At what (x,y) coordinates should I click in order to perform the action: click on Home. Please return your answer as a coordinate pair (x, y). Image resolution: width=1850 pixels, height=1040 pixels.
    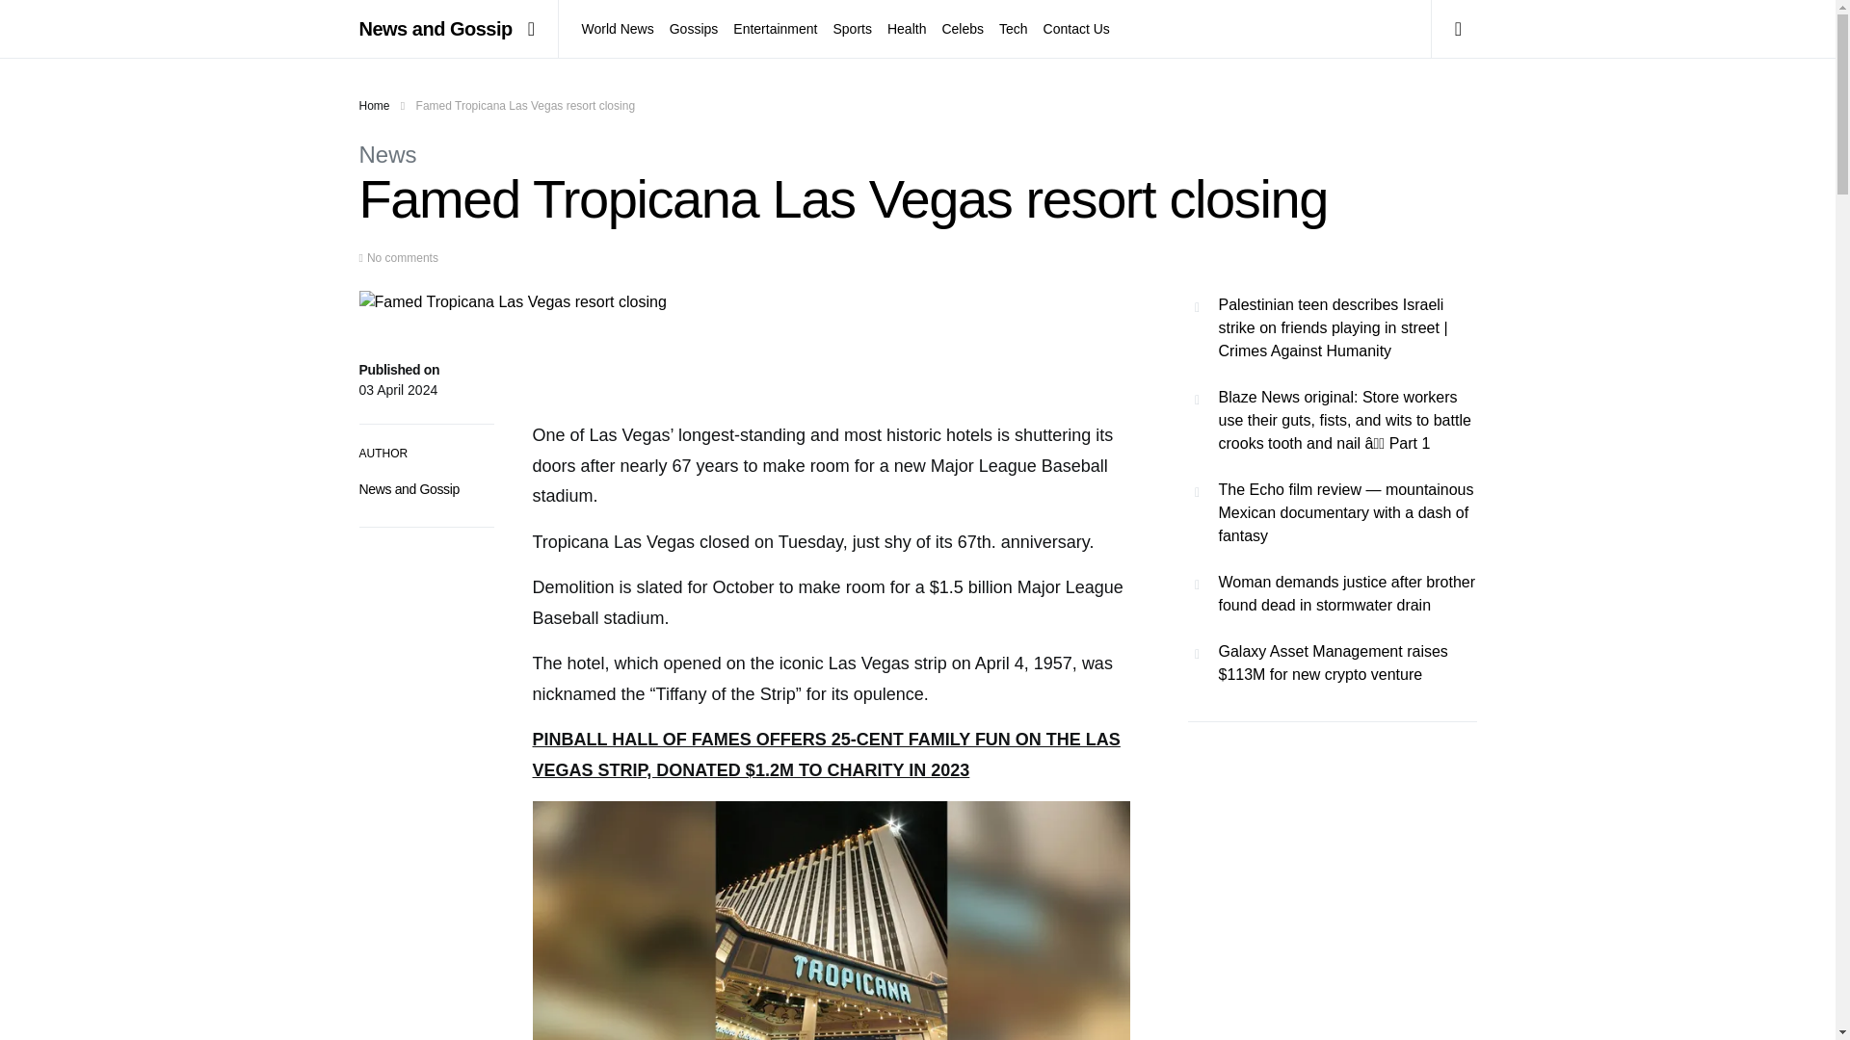
    Looking at the image, I should click on (374, 105).